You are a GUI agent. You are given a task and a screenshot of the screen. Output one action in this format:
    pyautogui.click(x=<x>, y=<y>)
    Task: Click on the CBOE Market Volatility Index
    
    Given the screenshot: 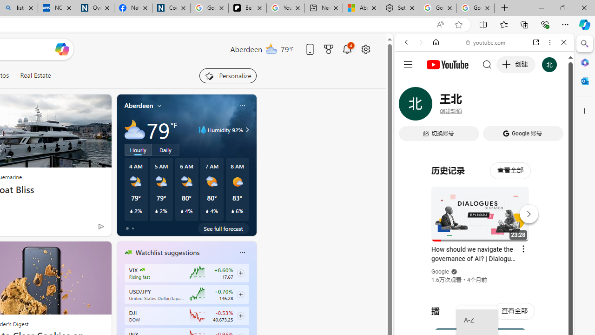 What is the action you would take?
    pyautogui.click(x=142, y=270)
    